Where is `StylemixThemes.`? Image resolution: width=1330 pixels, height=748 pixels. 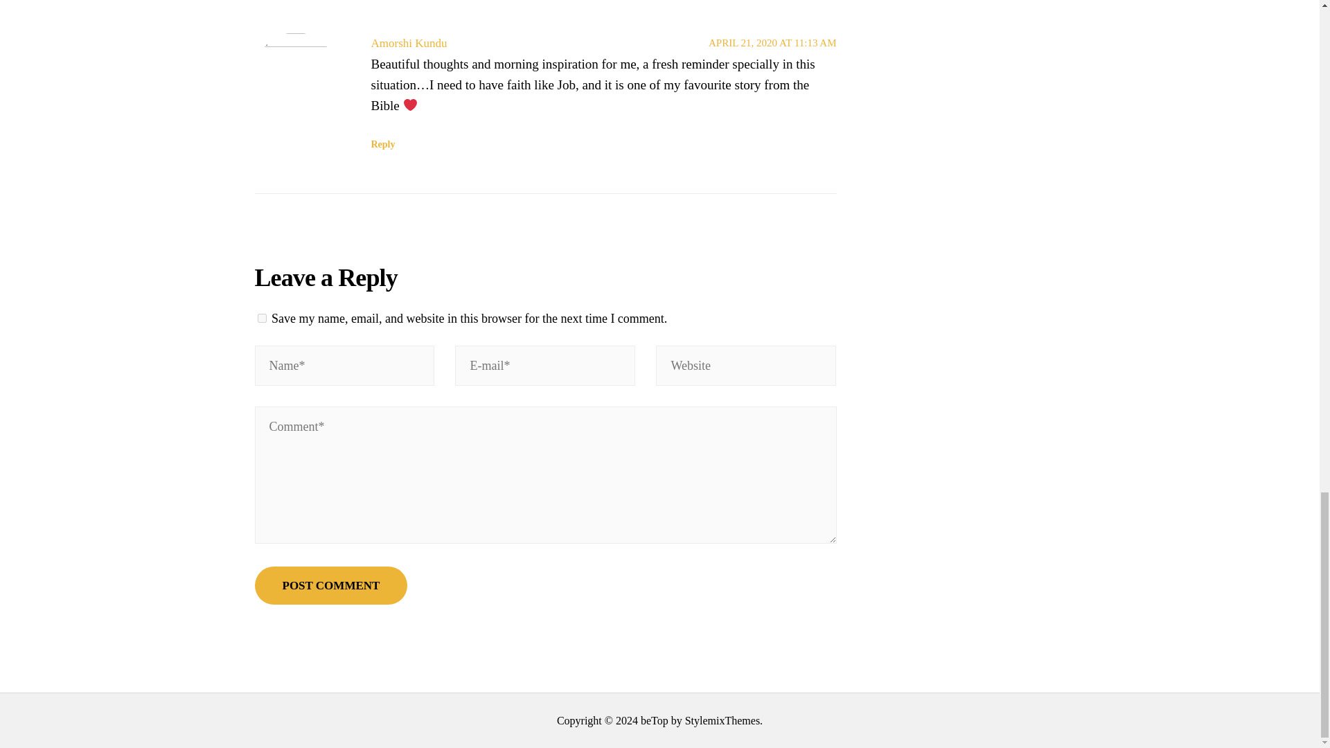
StylemixThemes. is located at coordinates (723, 720).